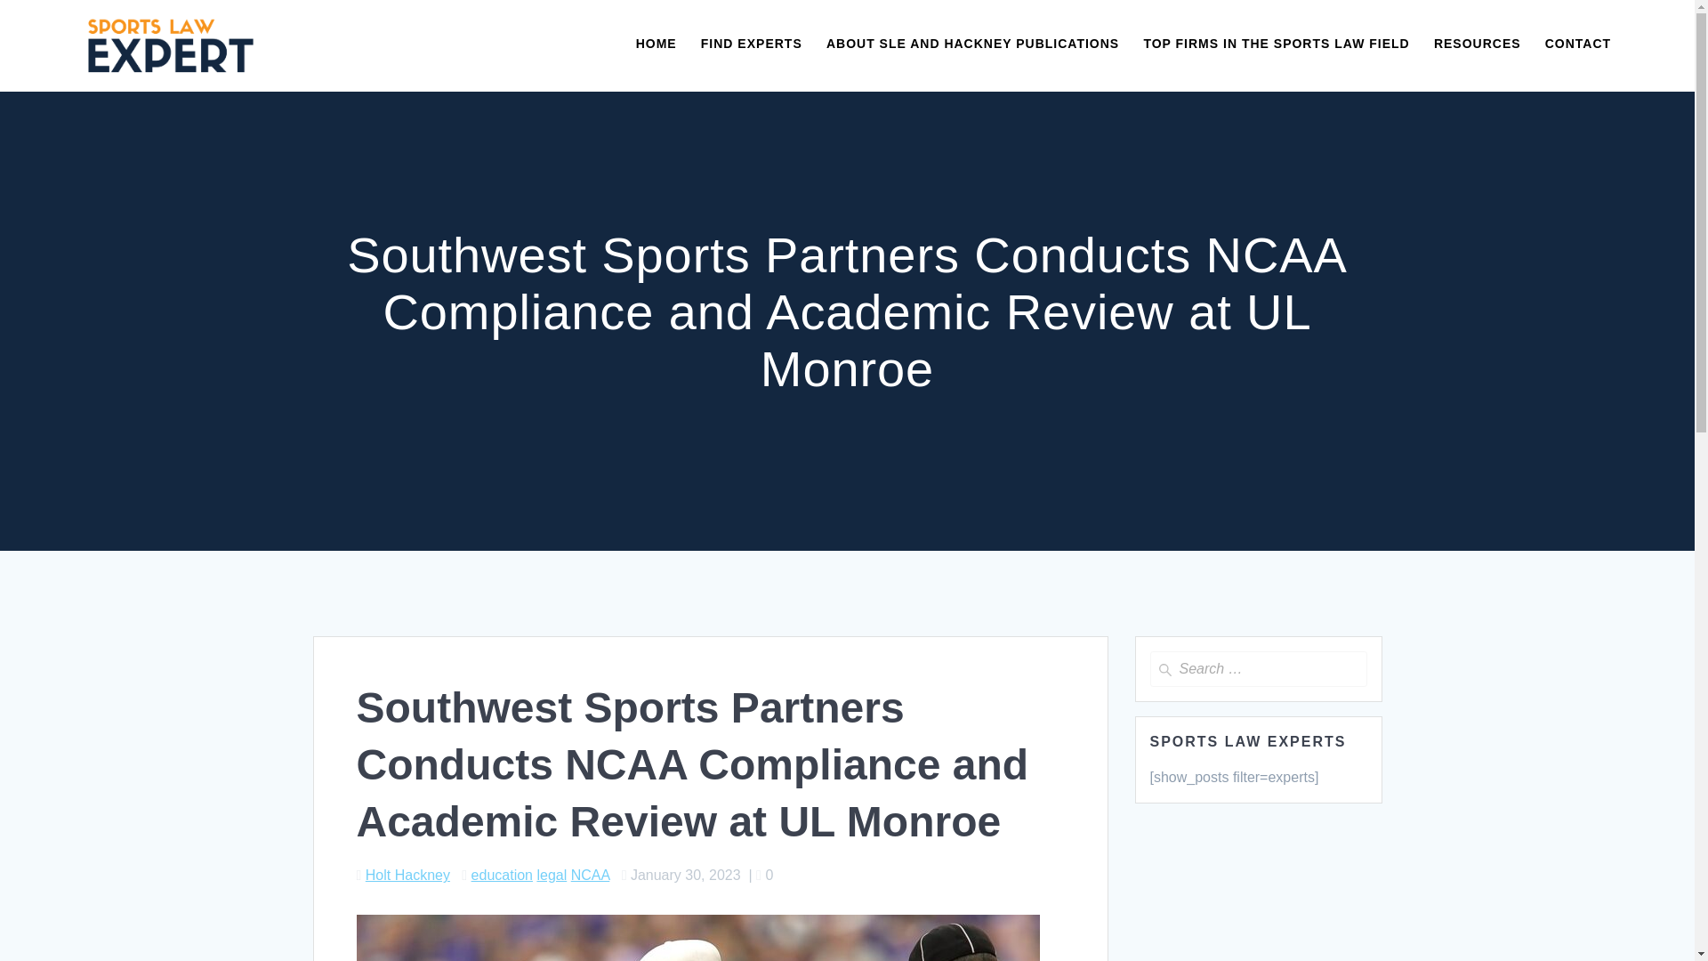 Image resolution: width=1708 pixels, height=961 pixels. What do you see at coordinates (407, 876) in the screenshot?
I see `Posts by Holt Hackney` at bounding box center [407, 876].